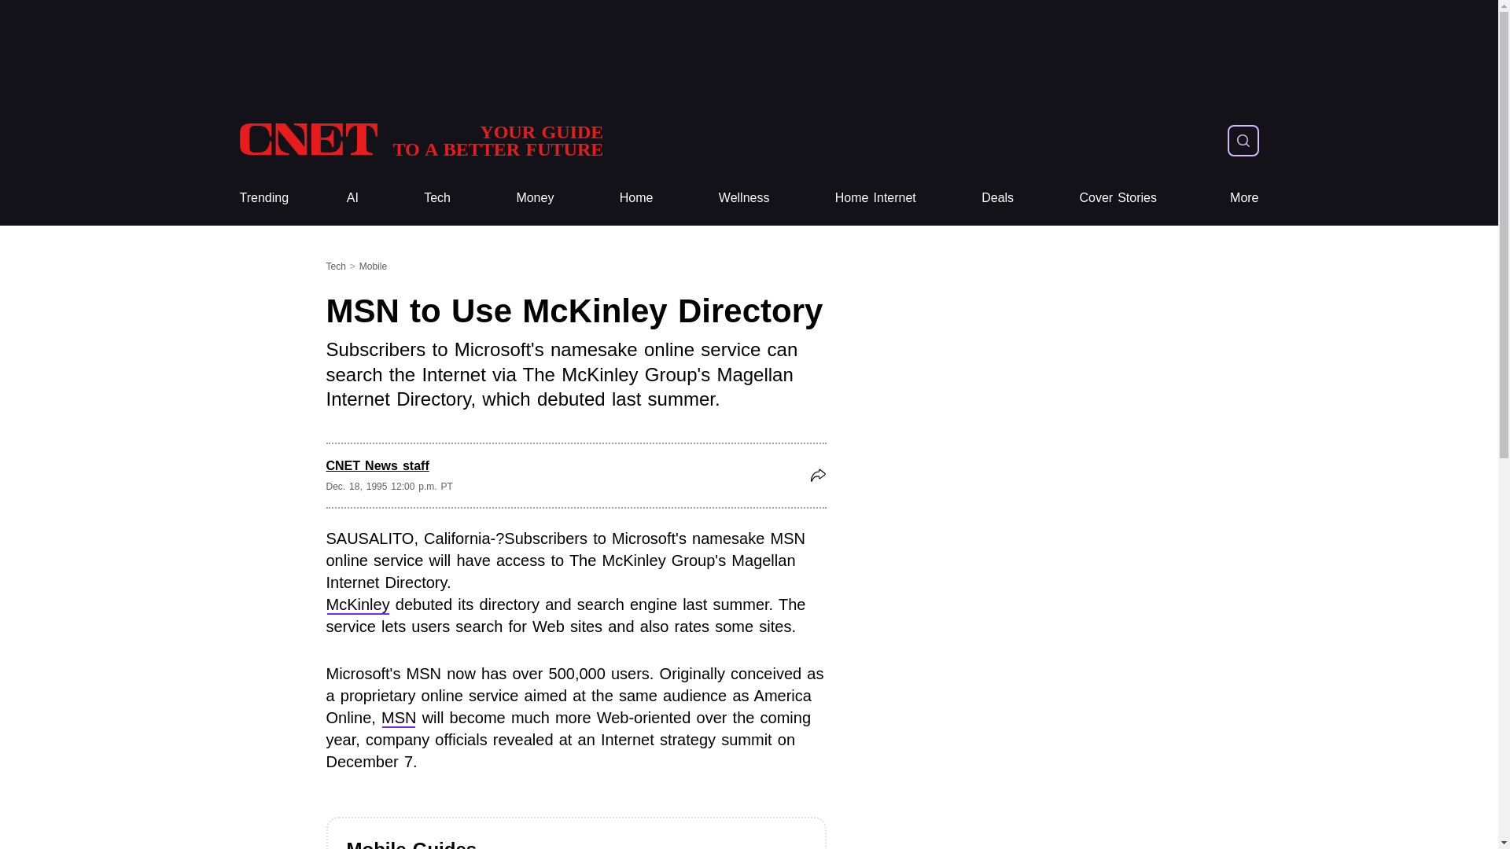  Describe the element at coordinates (420, 140) in the screenshot. I see `Trending` at that location.